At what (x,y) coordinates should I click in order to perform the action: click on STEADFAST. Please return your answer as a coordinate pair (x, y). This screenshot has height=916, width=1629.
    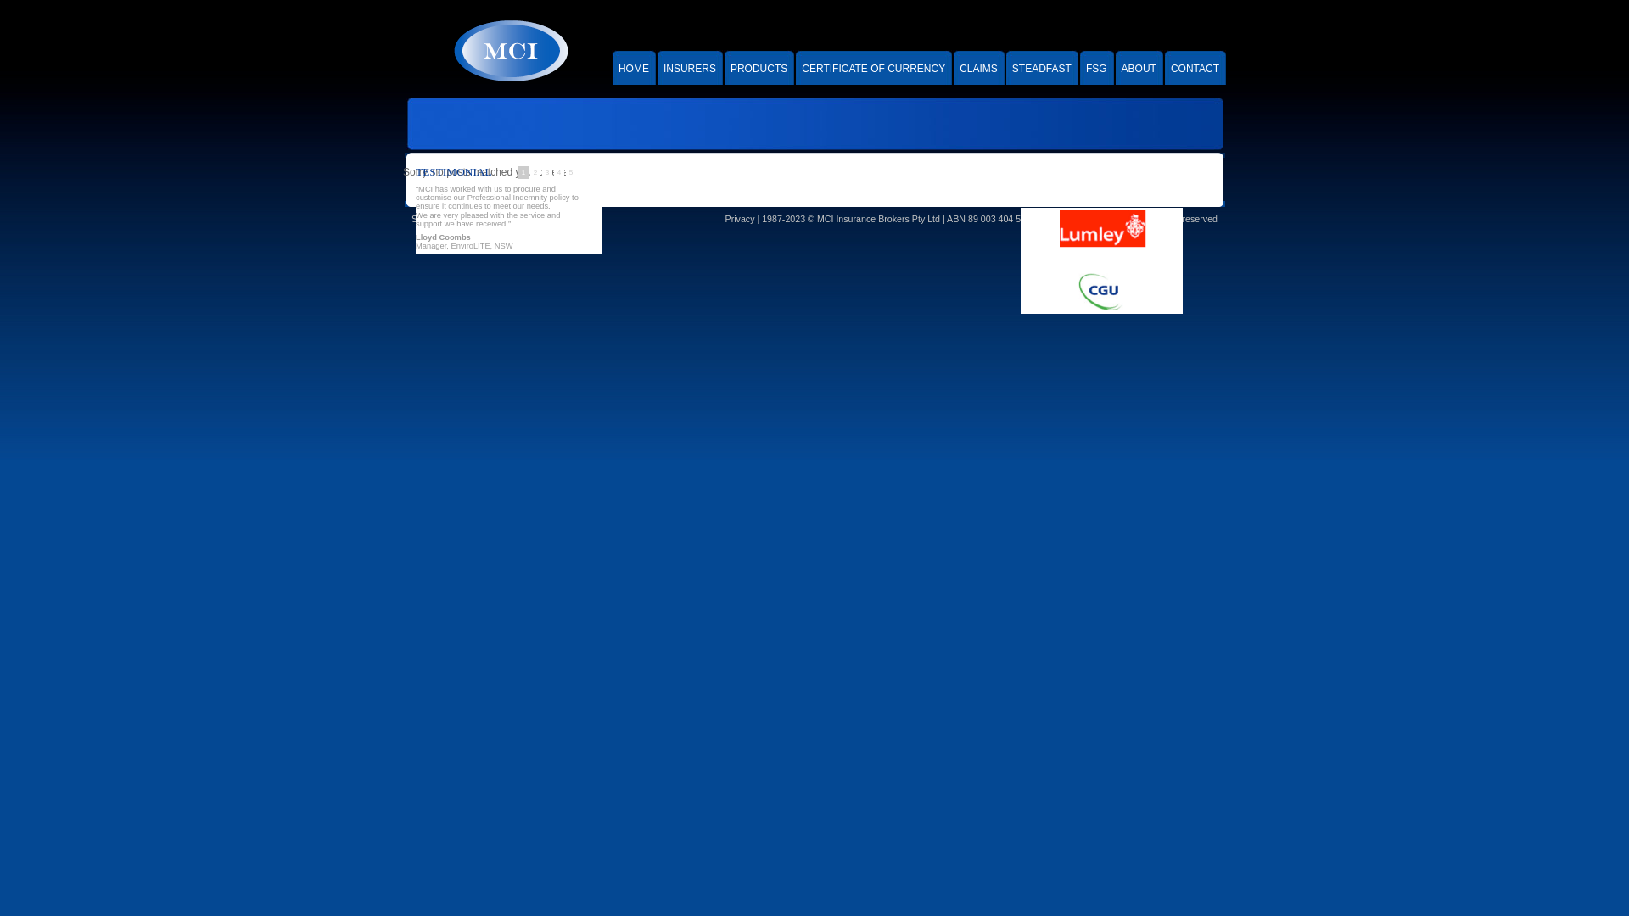
    Looking at the image, I should click on (1042, 66).